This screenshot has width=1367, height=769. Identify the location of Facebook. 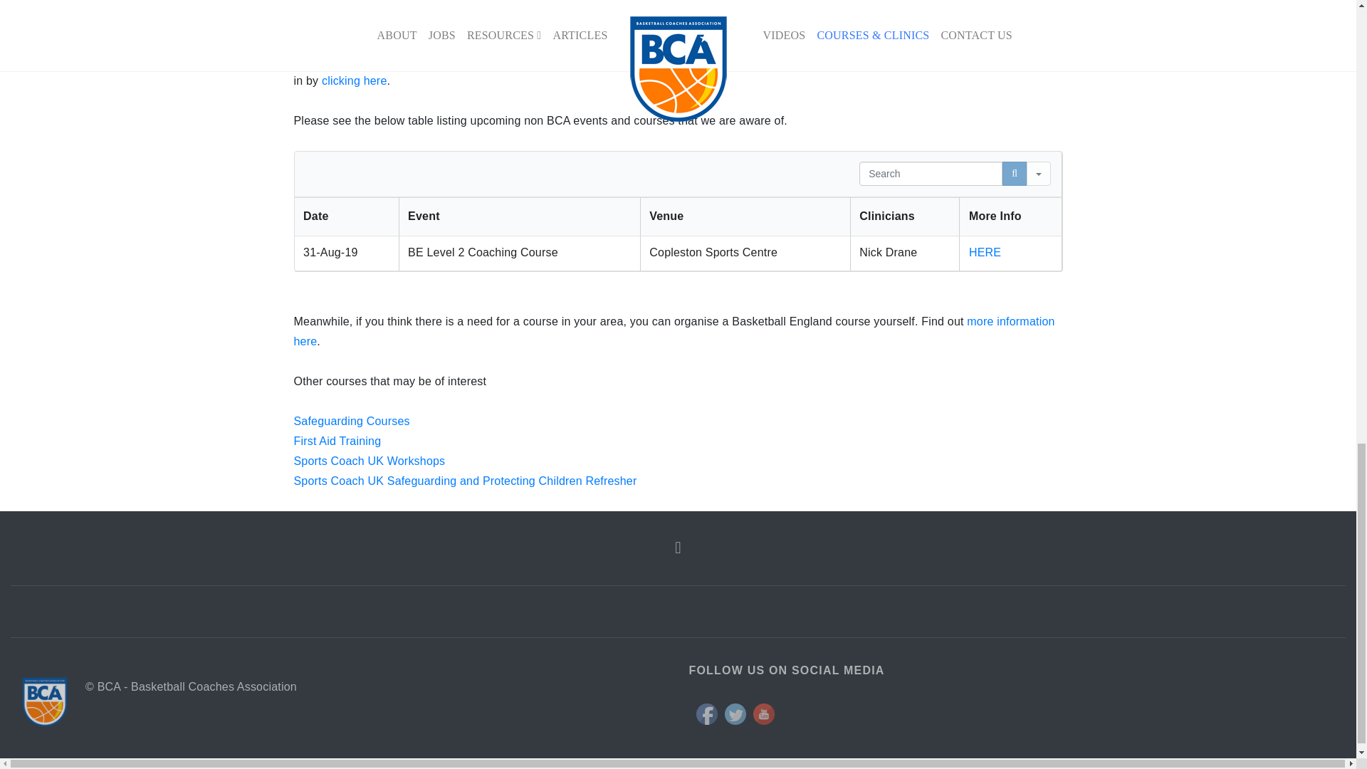
(706, 714).